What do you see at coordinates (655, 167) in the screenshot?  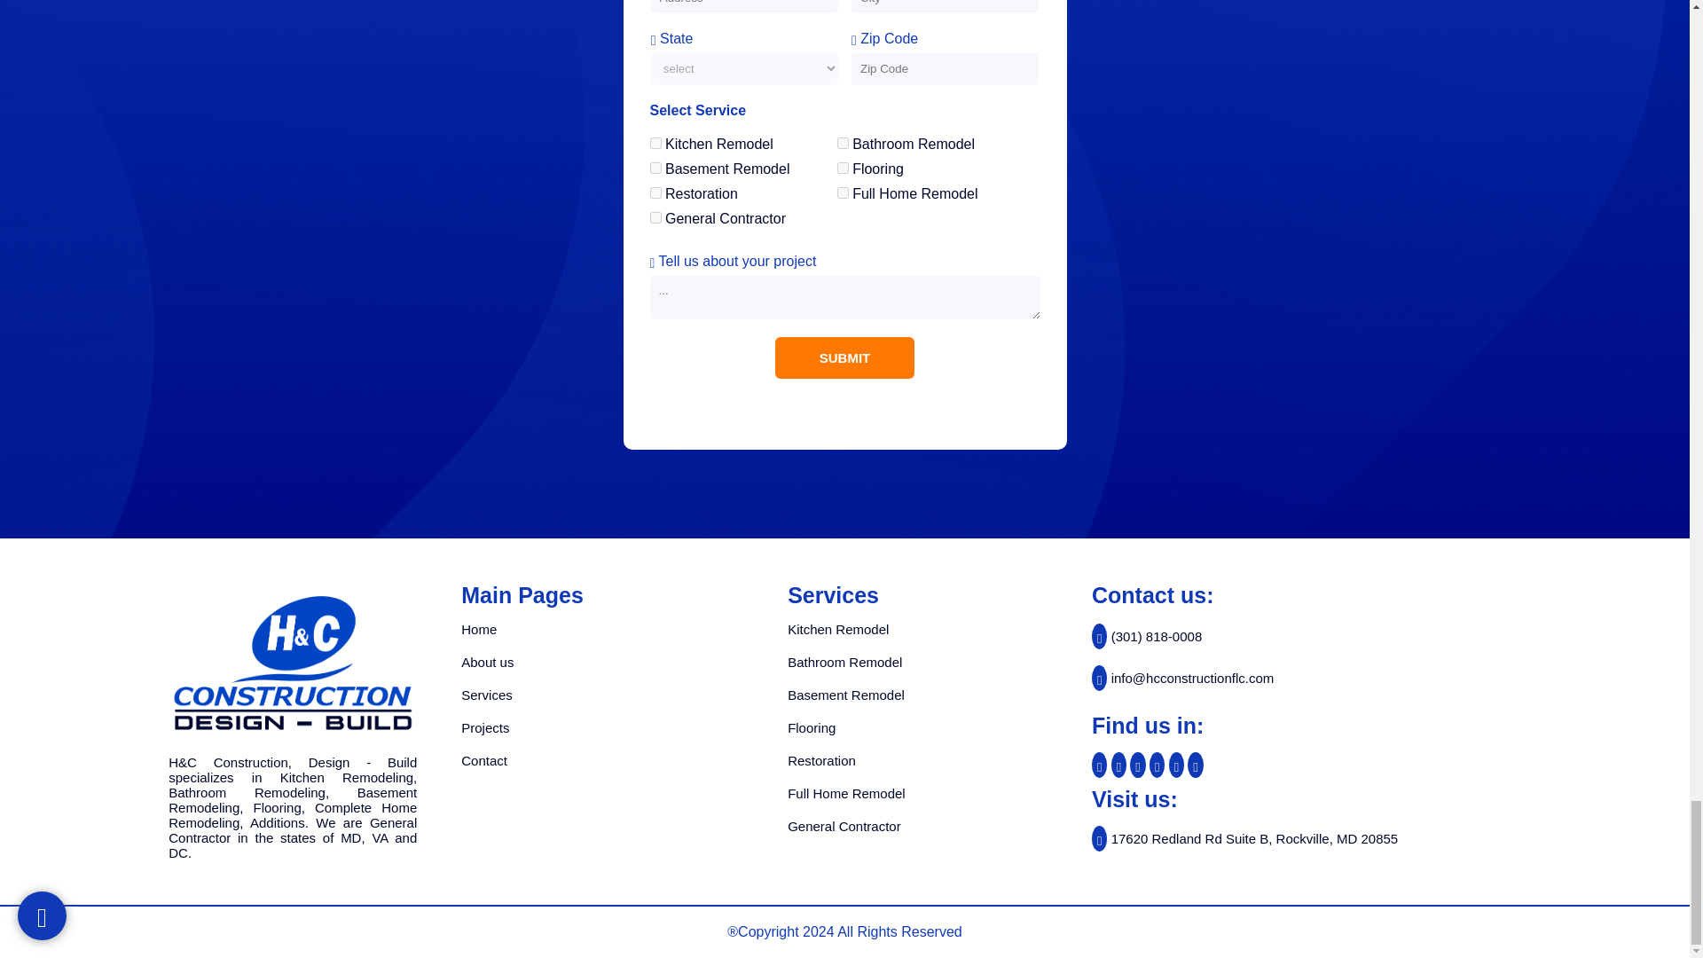 I see `Basement Remodel` at bounding box center [655, 167].